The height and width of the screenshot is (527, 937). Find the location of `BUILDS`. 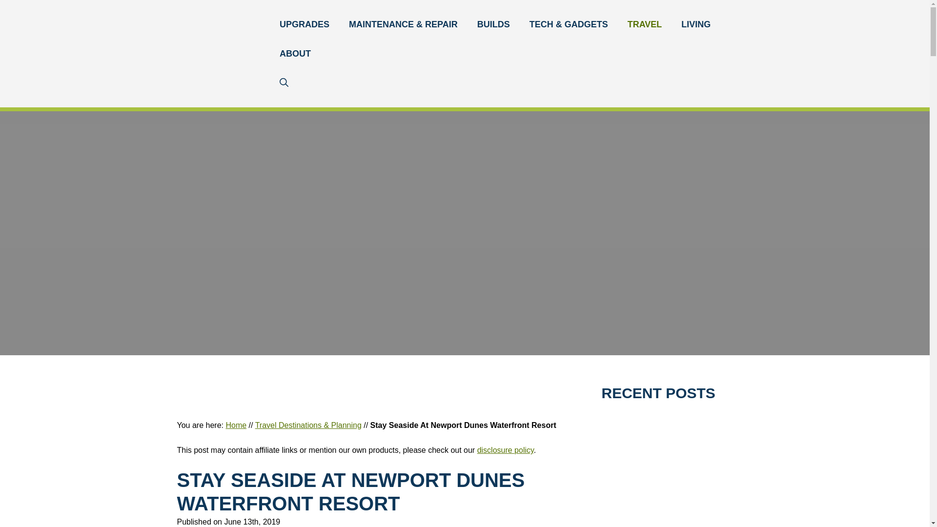

BUILDS is located at coordinates (494, 24).